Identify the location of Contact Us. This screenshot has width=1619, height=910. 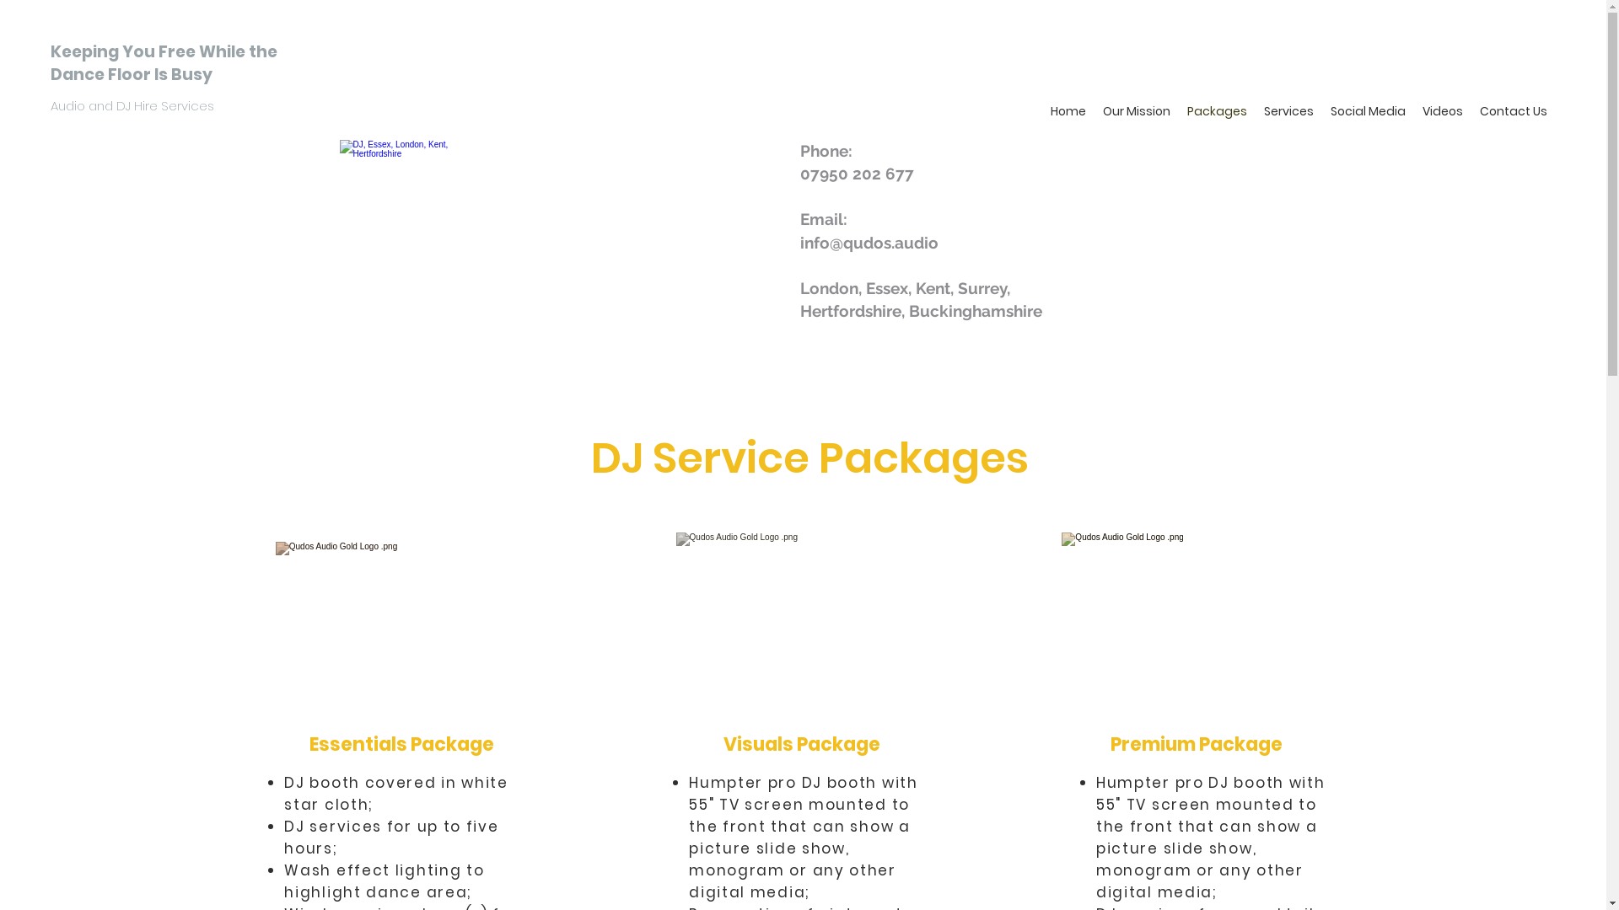
(1514, 111).